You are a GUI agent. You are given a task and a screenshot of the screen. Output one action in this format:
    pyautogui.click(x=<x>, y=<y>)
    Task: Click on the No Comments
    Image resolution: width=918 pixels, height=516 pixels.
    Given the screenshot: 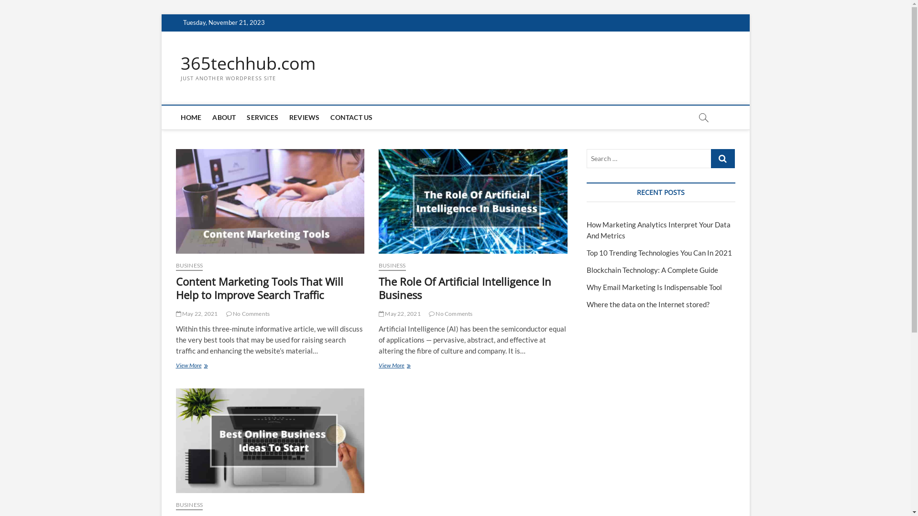 What is the action you would take?
    pyautogui.click(x=451, y=313)
    